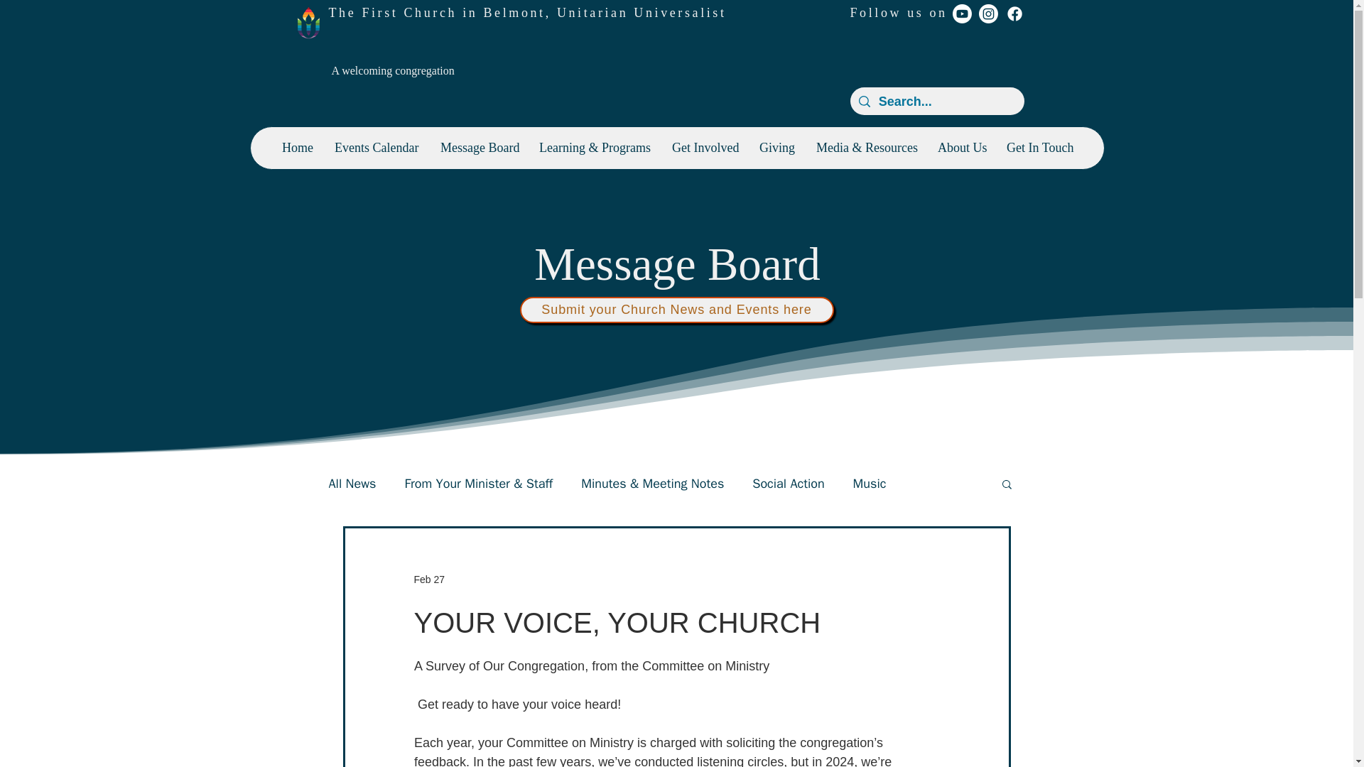 The image size is (1364, 767). What do you see at coordinates (543, 13) in the screenshot?
I see `First Church in Belmont, Unitarian Universalist` at bounding box center [543, 13].